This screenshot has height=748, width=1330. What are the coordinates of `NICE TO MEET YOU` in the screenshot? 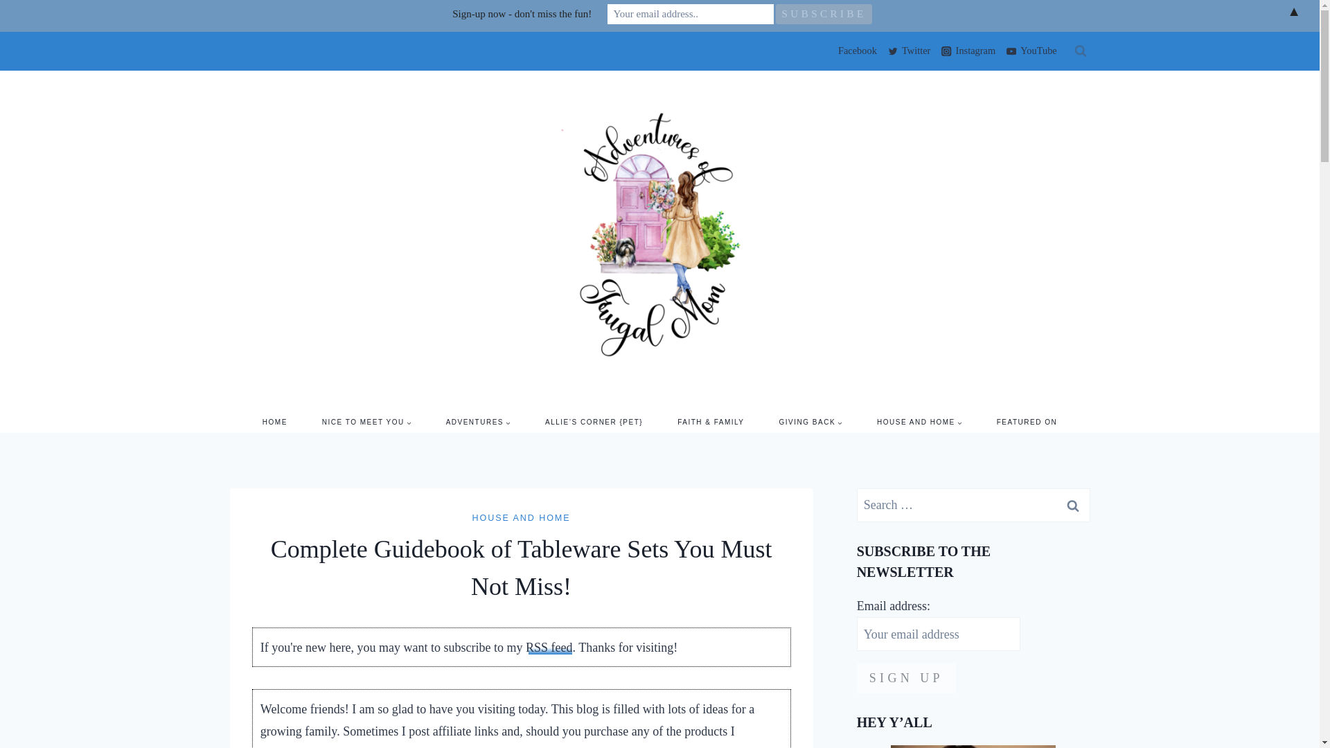 It's located at (366, 422).